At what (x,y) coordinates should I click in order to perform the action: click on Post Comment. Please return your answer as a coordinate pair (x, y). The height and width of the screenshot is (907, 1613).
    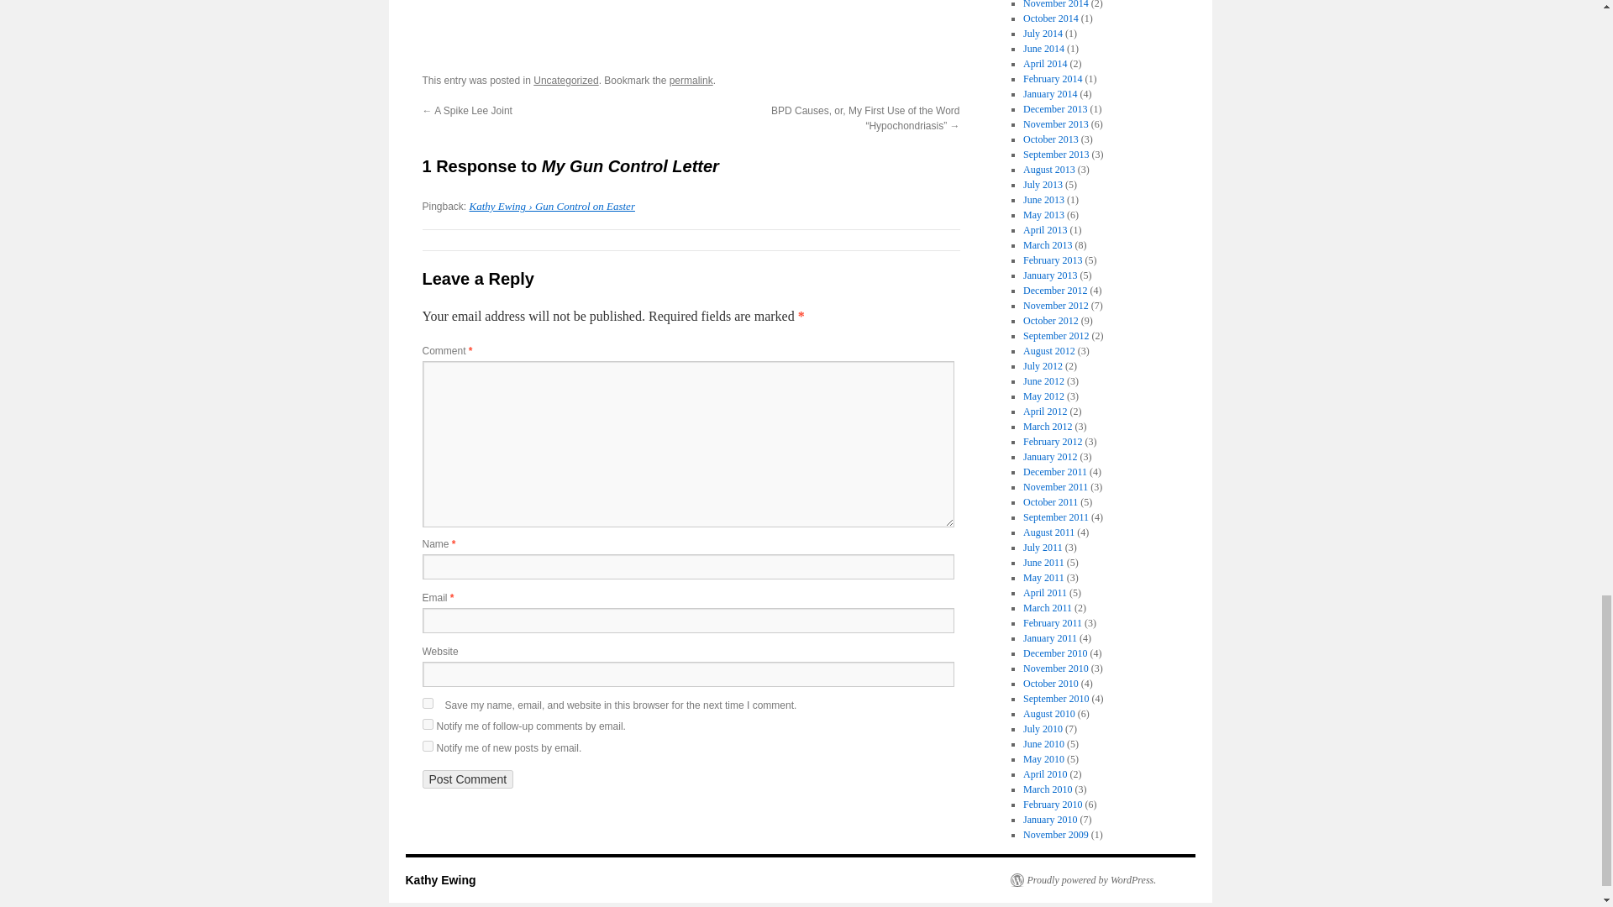
    Looking at the image, I should click on (467, 779).